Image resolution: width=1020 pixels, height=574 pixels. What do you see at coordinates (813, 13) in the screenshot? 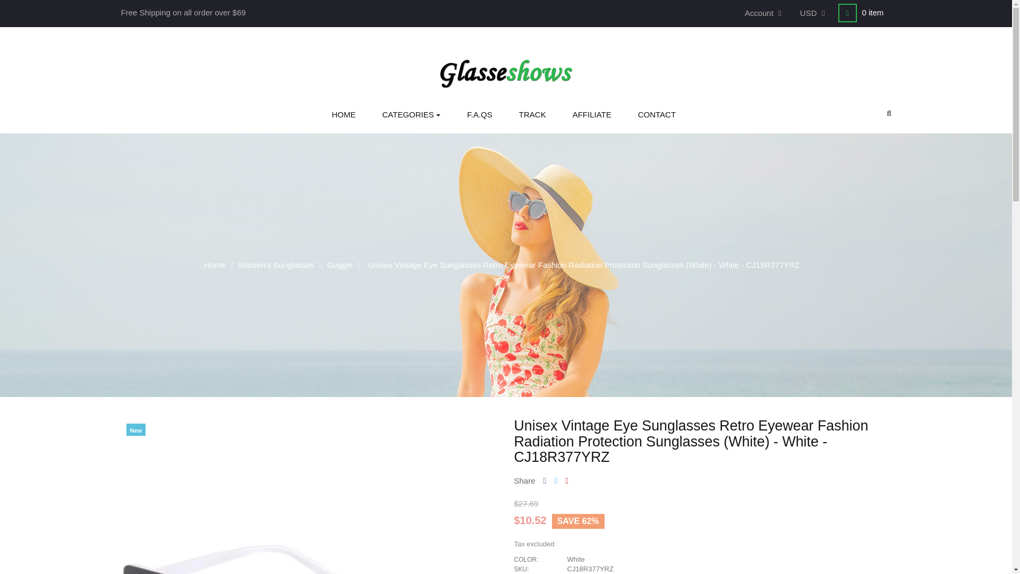
I see `USD` at bounding box center [813, 13].